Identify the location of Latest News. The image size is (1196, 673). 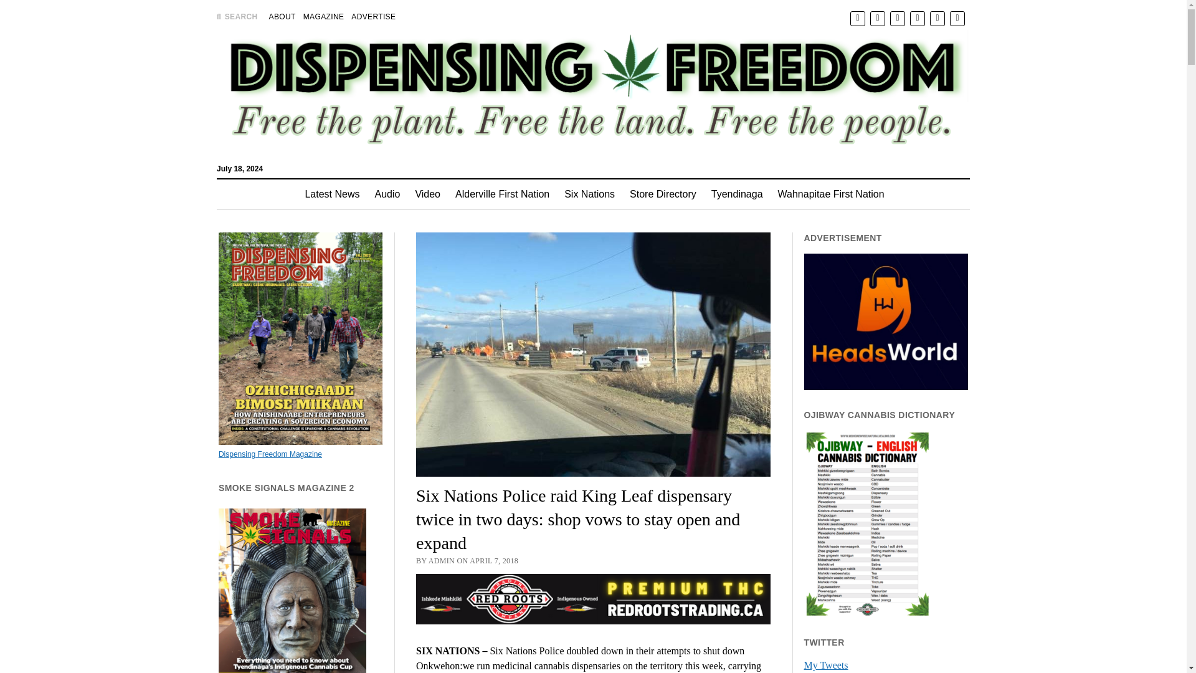
(331, 194).